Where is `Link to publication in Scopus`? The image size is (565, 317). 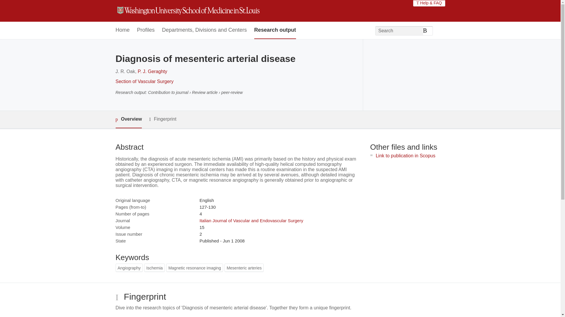
Link to publication in Scopus is located at coordinates (406, 156).